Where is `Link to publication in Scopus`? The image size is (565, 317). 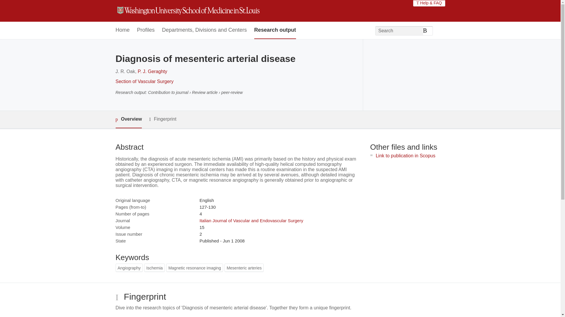
Link to publication in Scopus is located at coordinates (406, 156).